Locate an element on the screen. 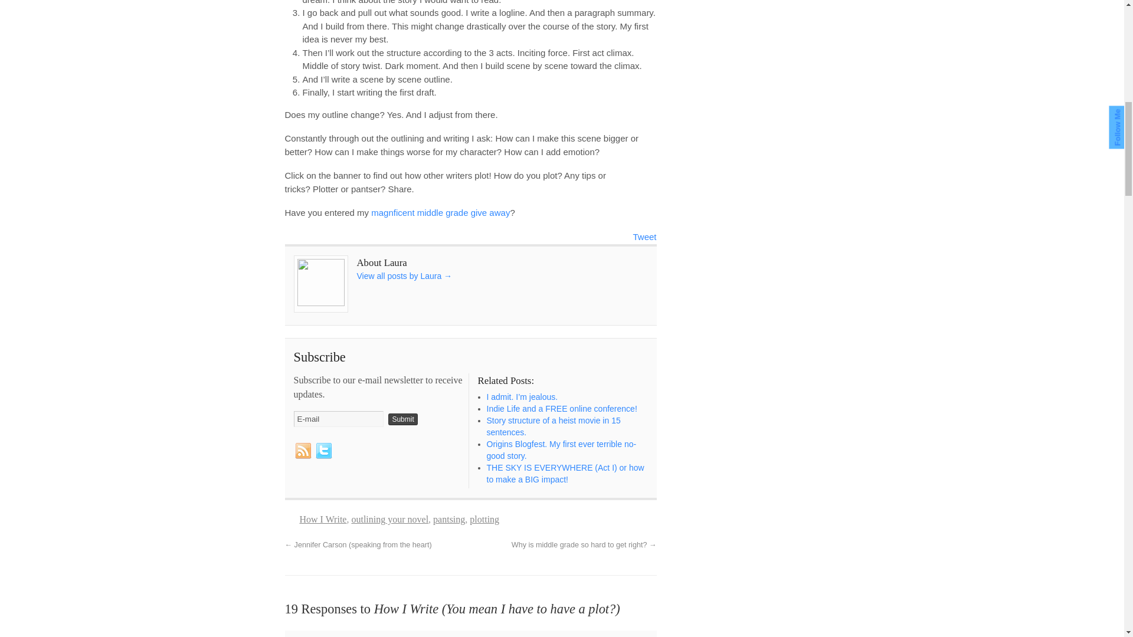  pantsing is located at coordinates (448, 519).